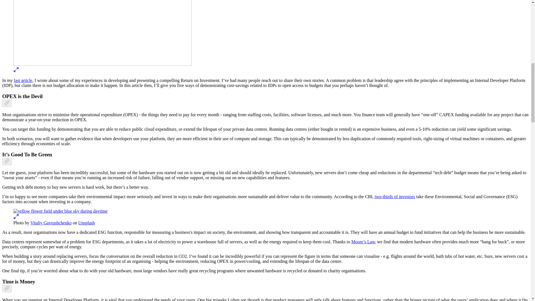 Image resolution: width=535 pixels, height=301 pixels. Describe the element at coordinates (23, 80) in the screenshot. I see `last article` at that location.